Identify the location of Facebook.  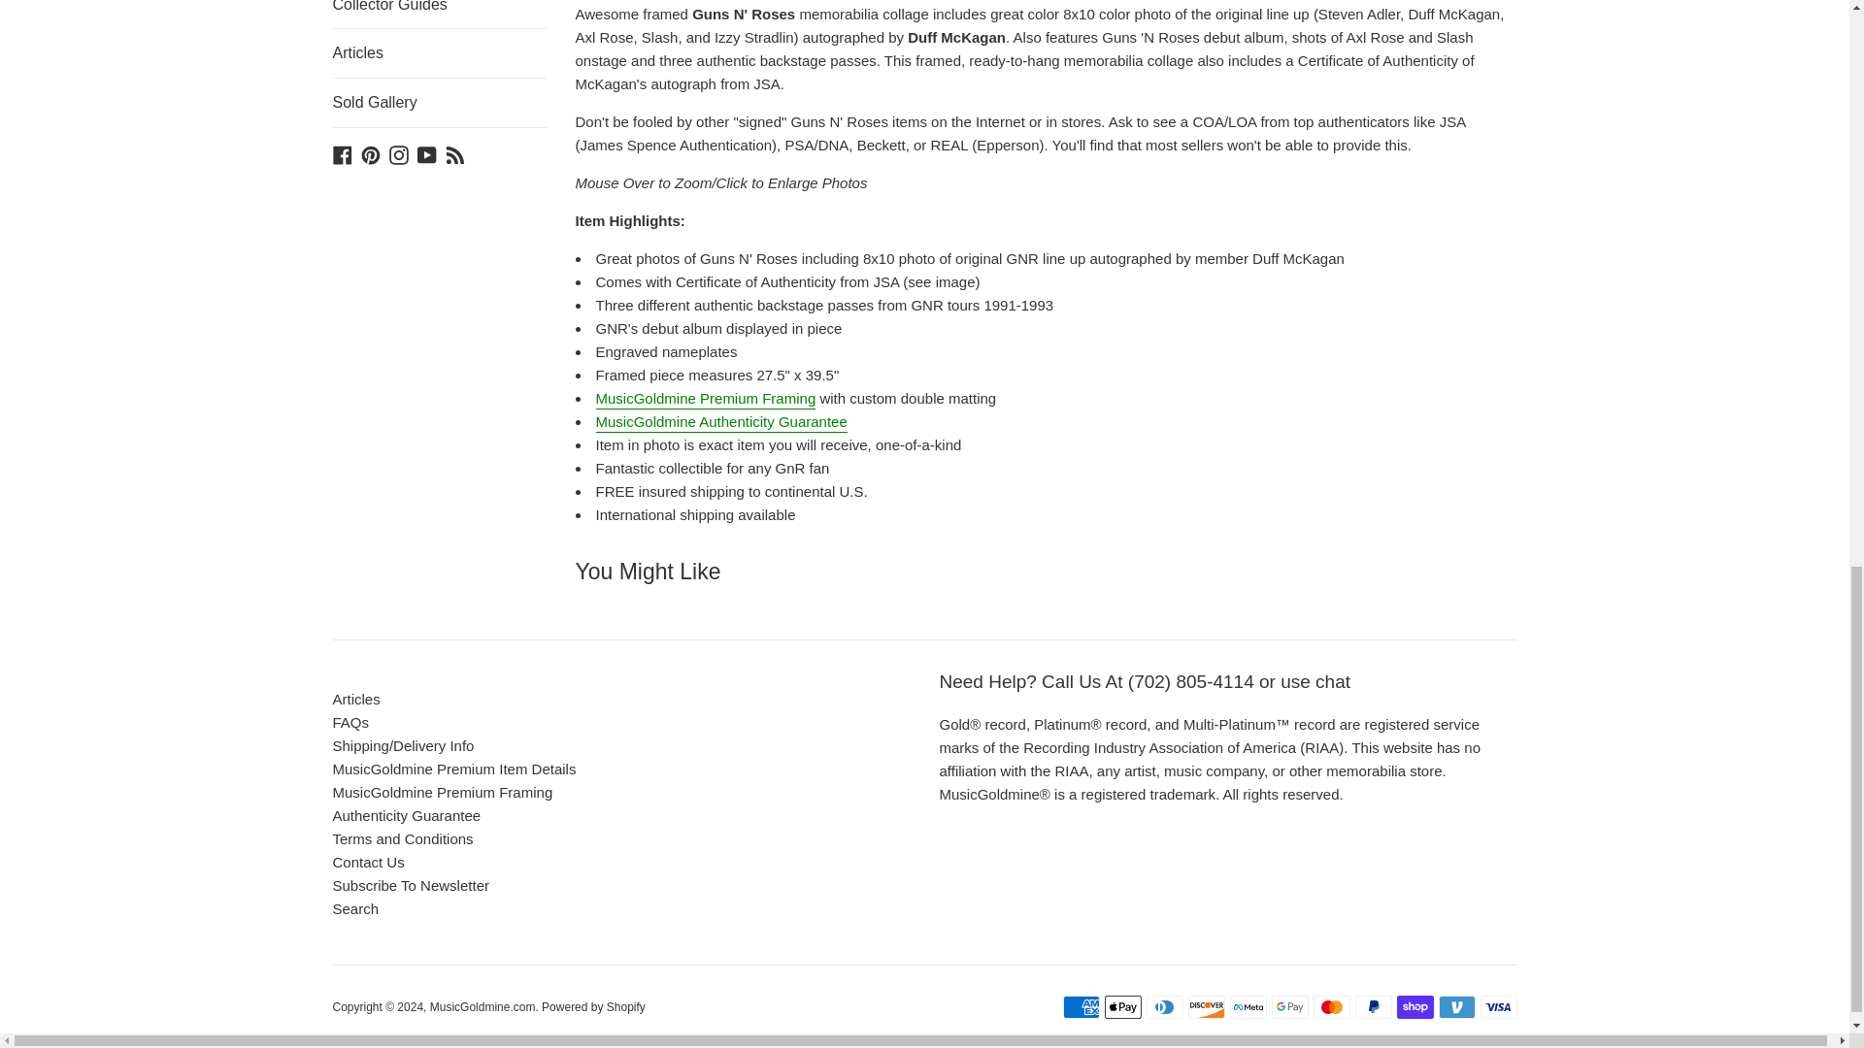
(342, 153).